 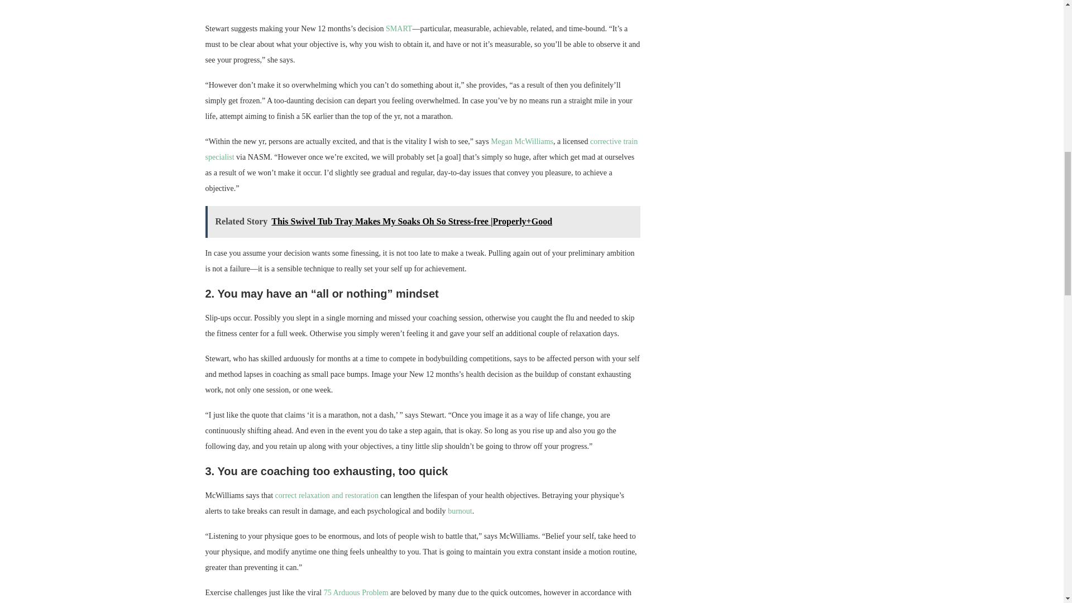 I want to click on corrective train specialist, so click(x=422, y=150).